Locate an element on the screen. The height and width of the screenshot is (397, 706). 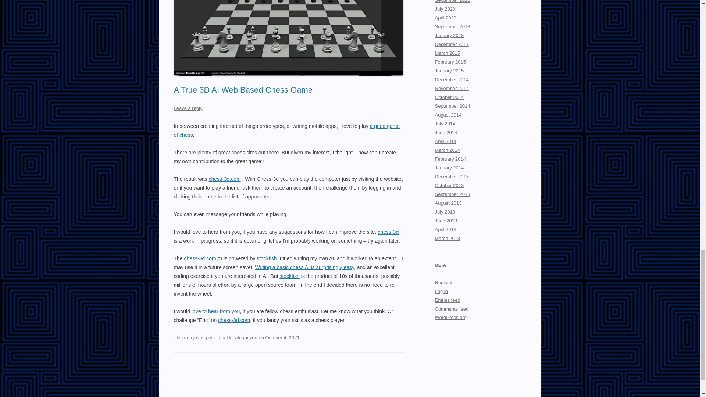
chess-3d is located at coordinates (388, 232).